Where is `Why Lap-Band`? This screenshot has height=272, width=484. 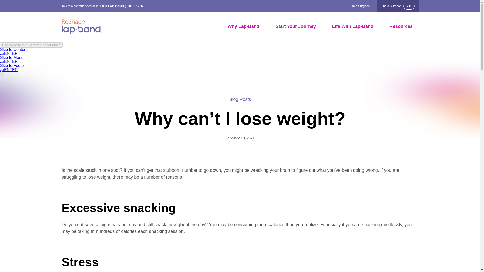
Why Lap-Band is located at coordinates (244, 26).